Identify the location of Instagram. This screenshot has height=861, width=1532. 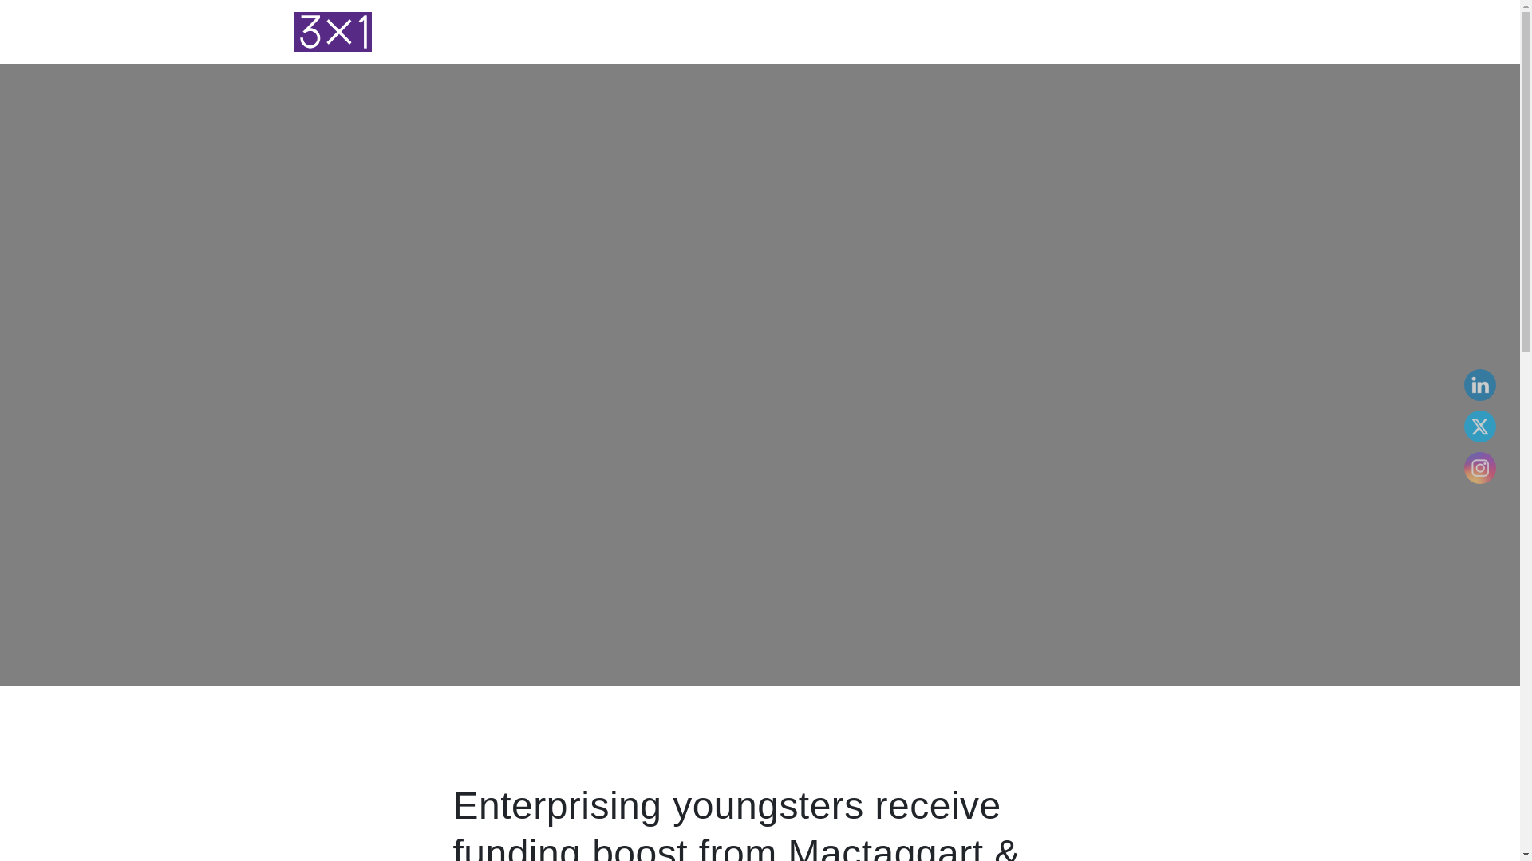
(1479, 467).